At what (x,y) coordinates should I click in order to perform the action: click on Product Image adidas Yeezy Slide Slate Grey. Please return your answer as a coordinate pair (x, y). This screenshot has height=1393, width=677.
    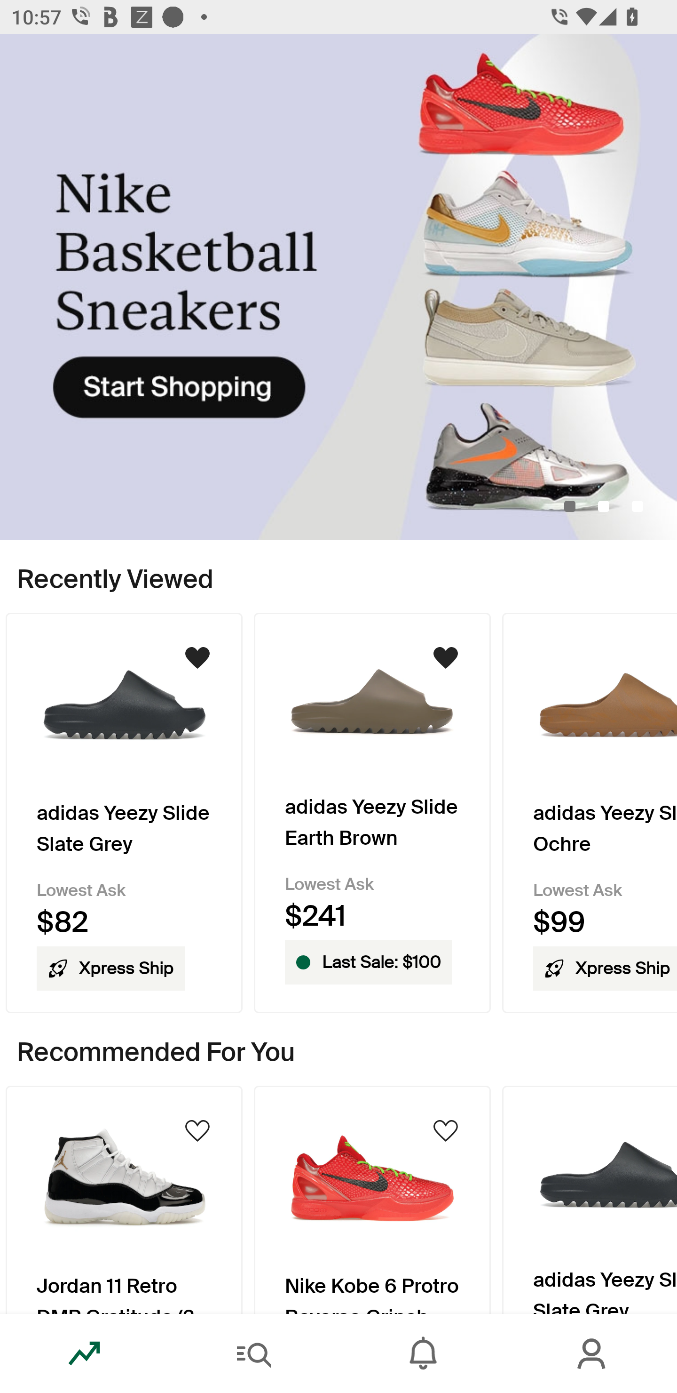
    Looking at the image, I should click on (590, 1199).